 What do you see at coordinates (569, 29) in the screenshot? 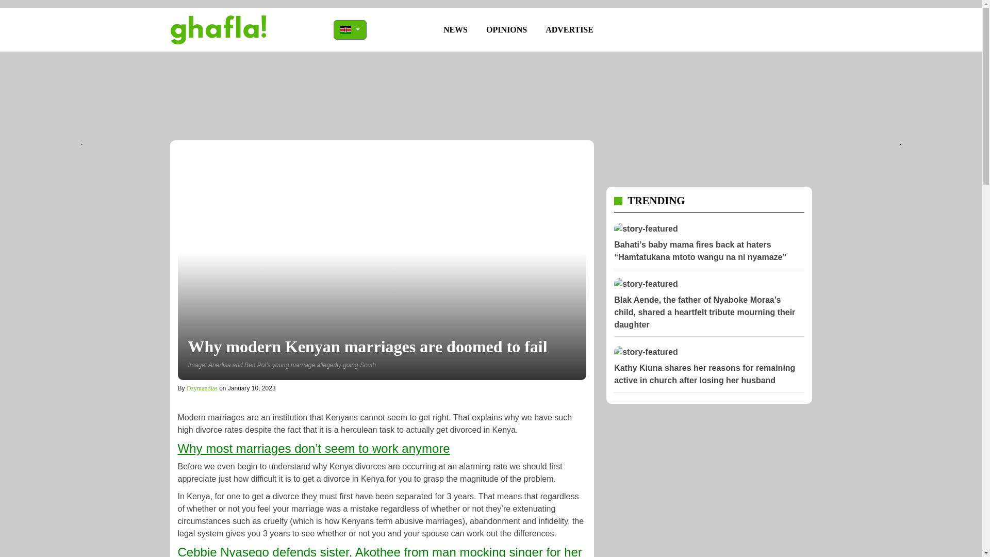
I see `ADVERTISE` at bounding box center [569, 29].